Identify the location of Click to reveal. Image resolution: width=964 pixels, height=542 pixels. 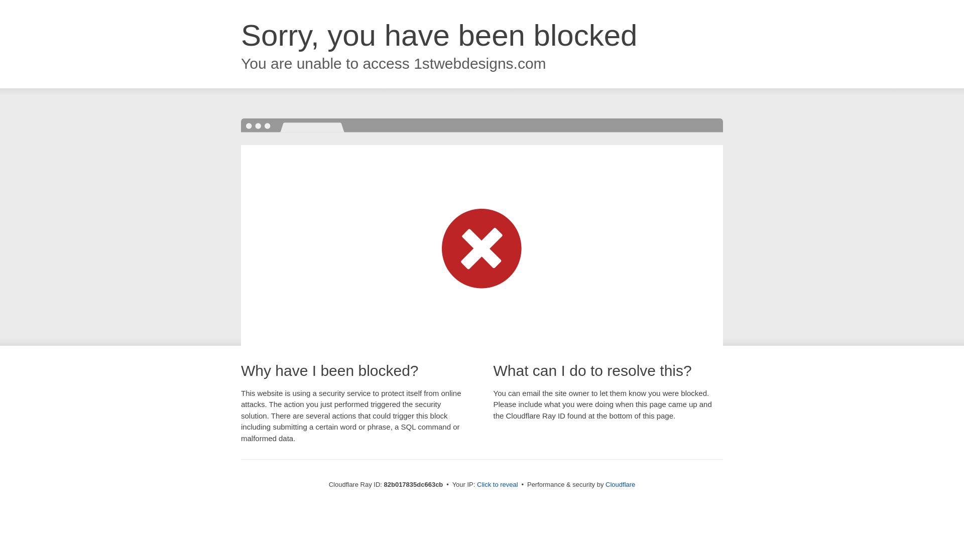
(498, 485).